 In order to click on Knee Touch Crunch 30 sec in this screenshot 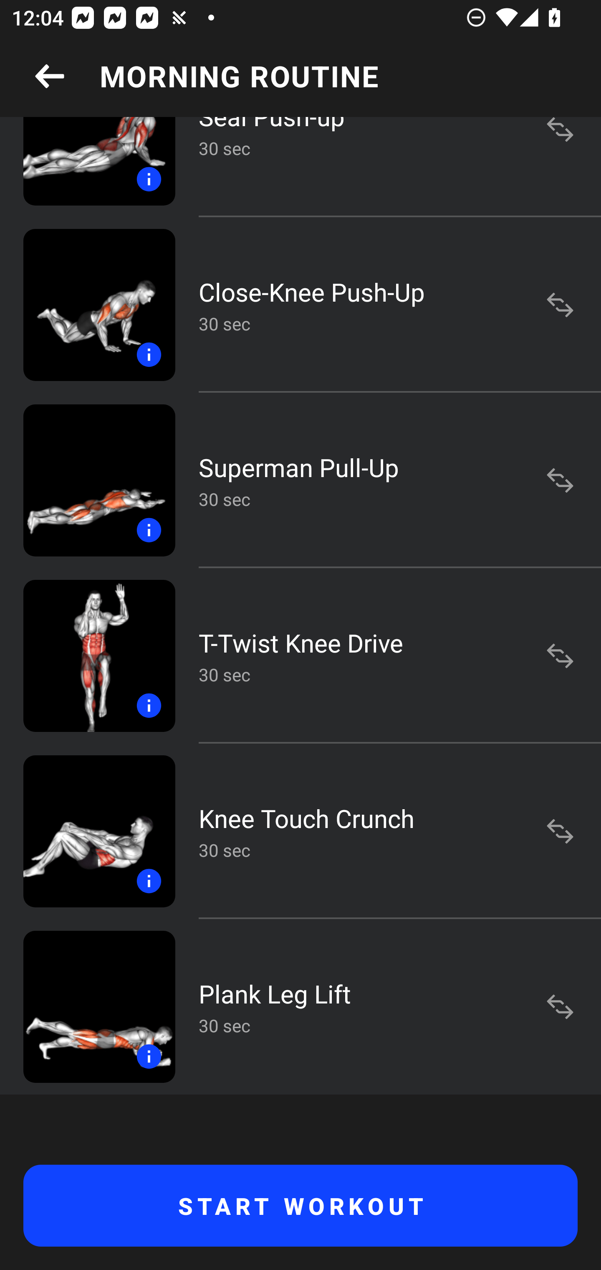, I will do `click(300, 831)`.